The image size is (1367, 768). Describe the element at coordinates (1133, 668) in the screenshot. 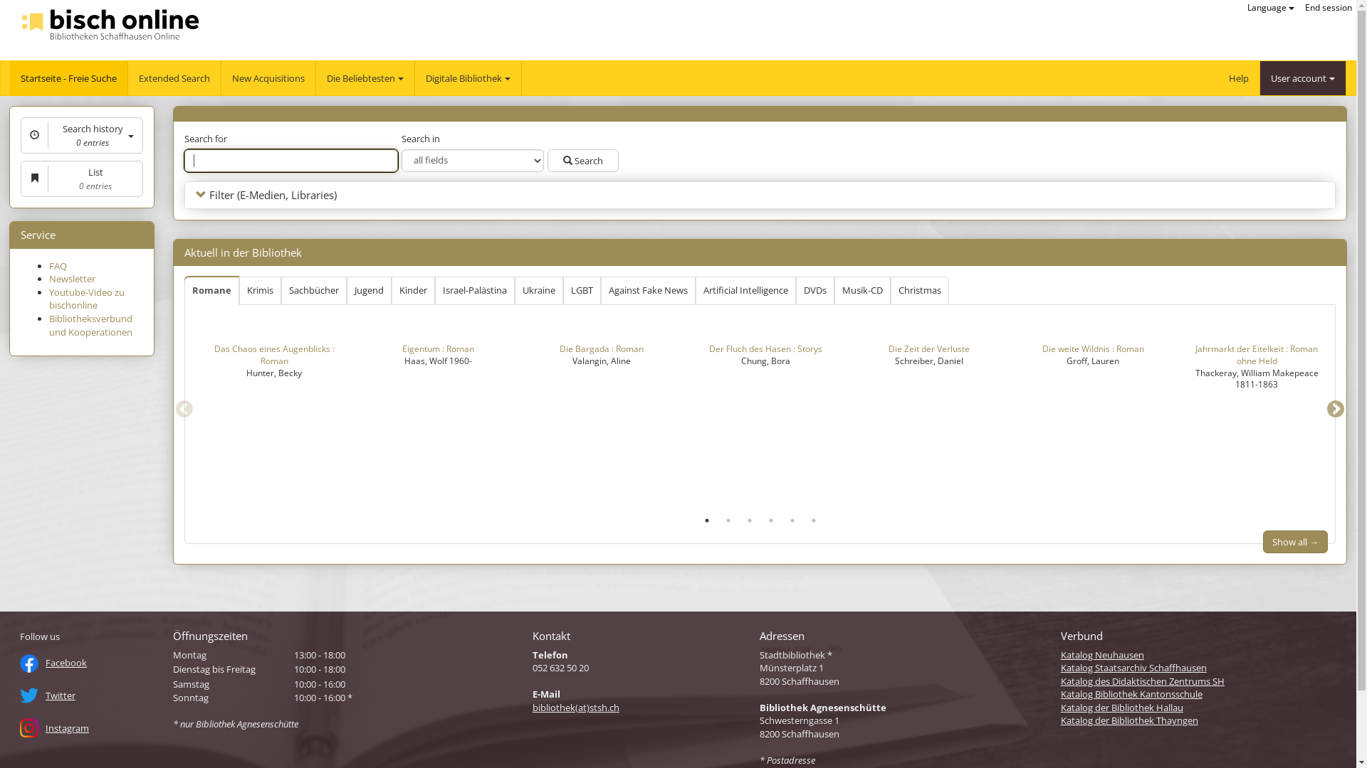

I see `Katalog Staatsarchiv Schaffhausen` at that location.